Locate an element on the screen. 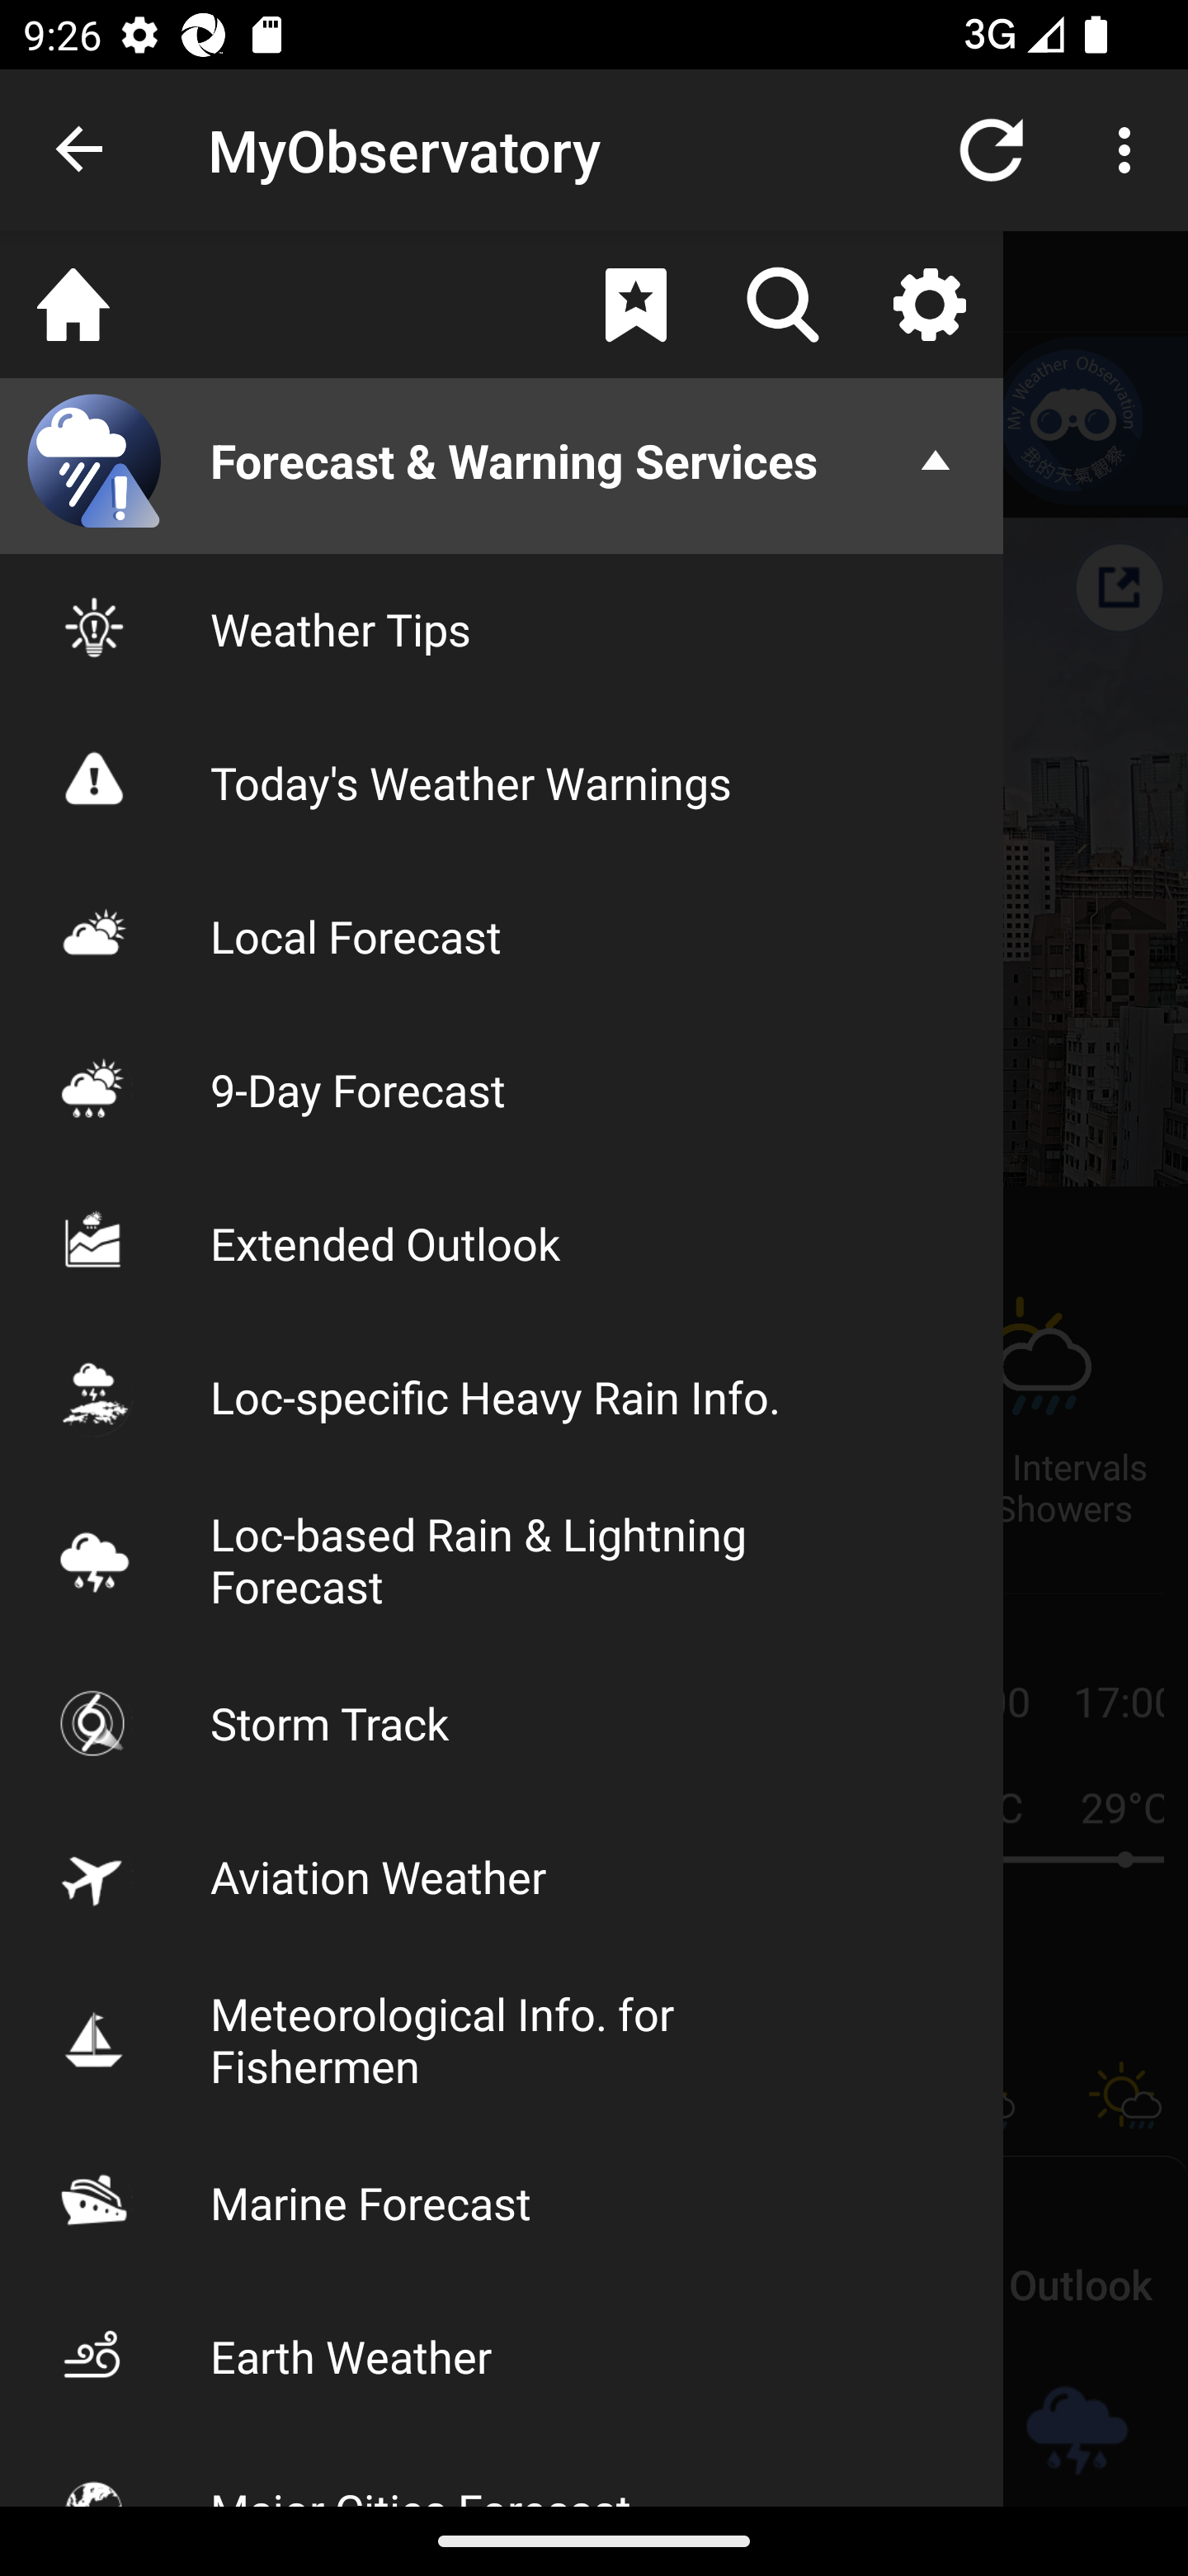 This screenshot has height=2576, width=1188. Weather Tips is located at coordinates (502, 628).